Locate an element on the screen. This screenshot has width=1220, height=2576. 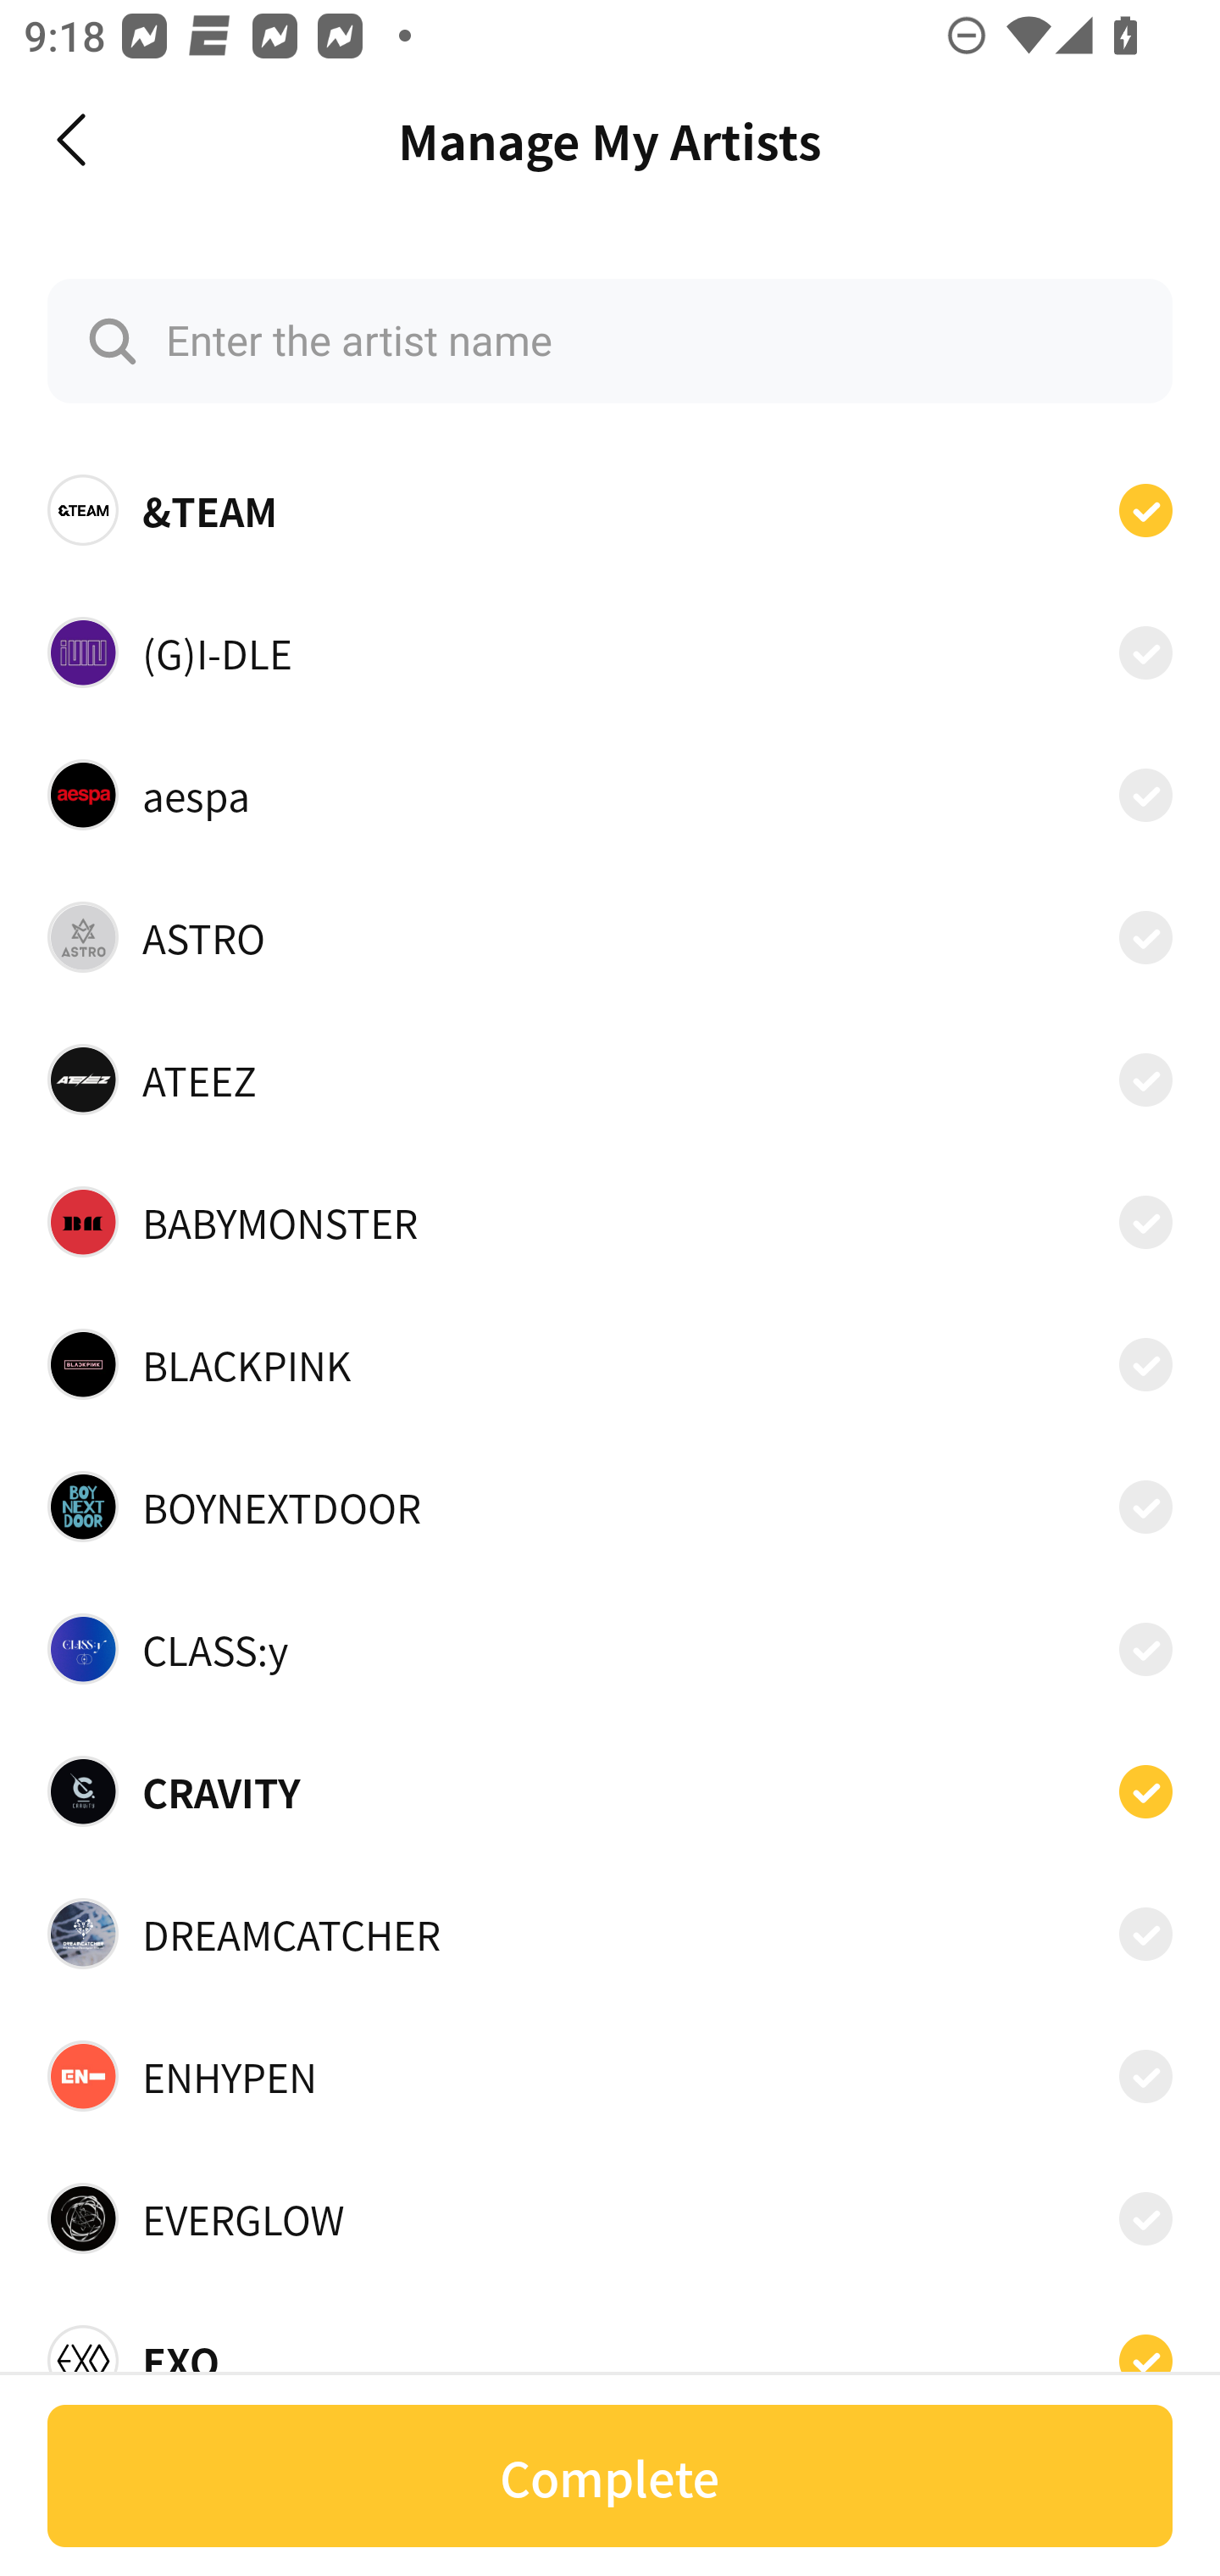
BABYMONSTER is located at coordinates (610, 1222).